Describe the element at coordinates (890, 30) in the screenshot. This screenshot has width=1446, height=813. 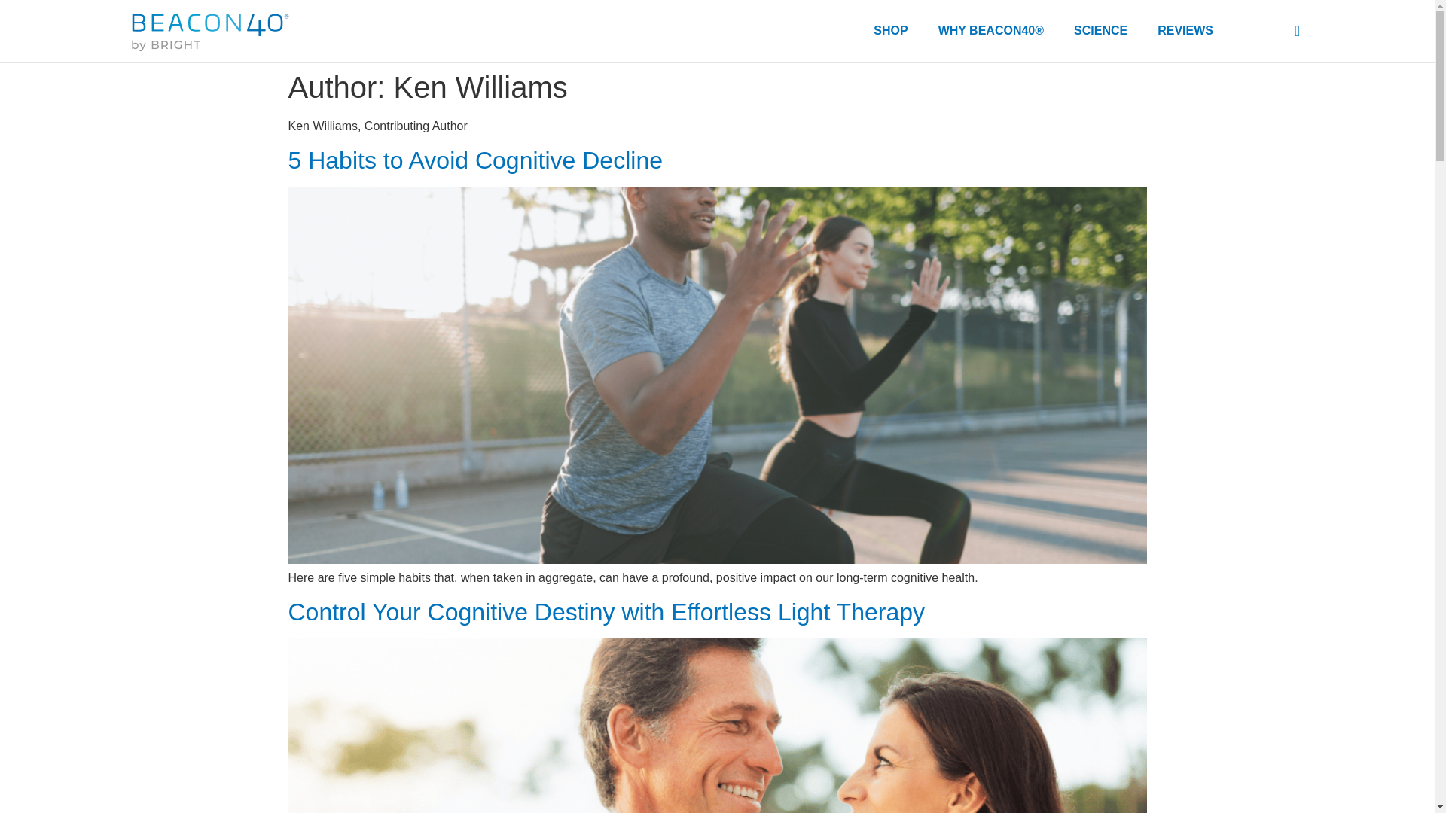
I see `SHOP` at that location.